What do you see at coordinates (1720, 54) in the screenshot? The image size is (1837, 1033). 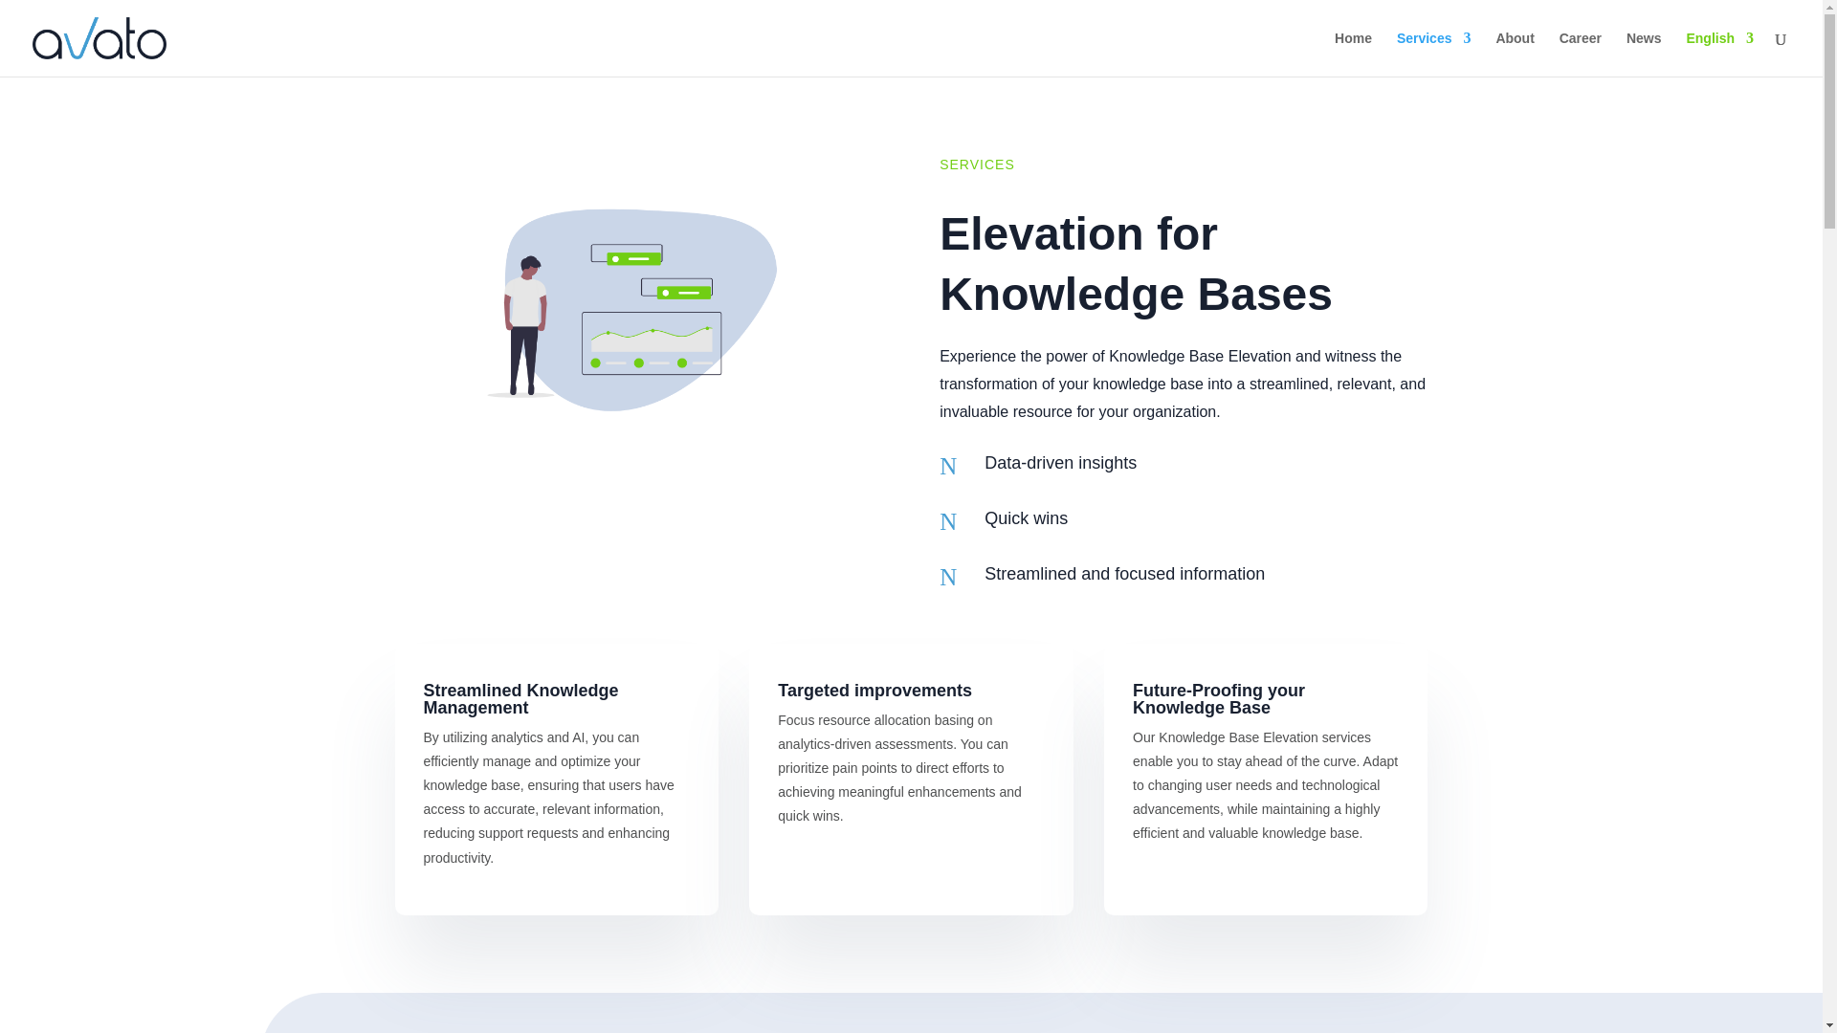 I see `English` at bounding box center [1720, 54].